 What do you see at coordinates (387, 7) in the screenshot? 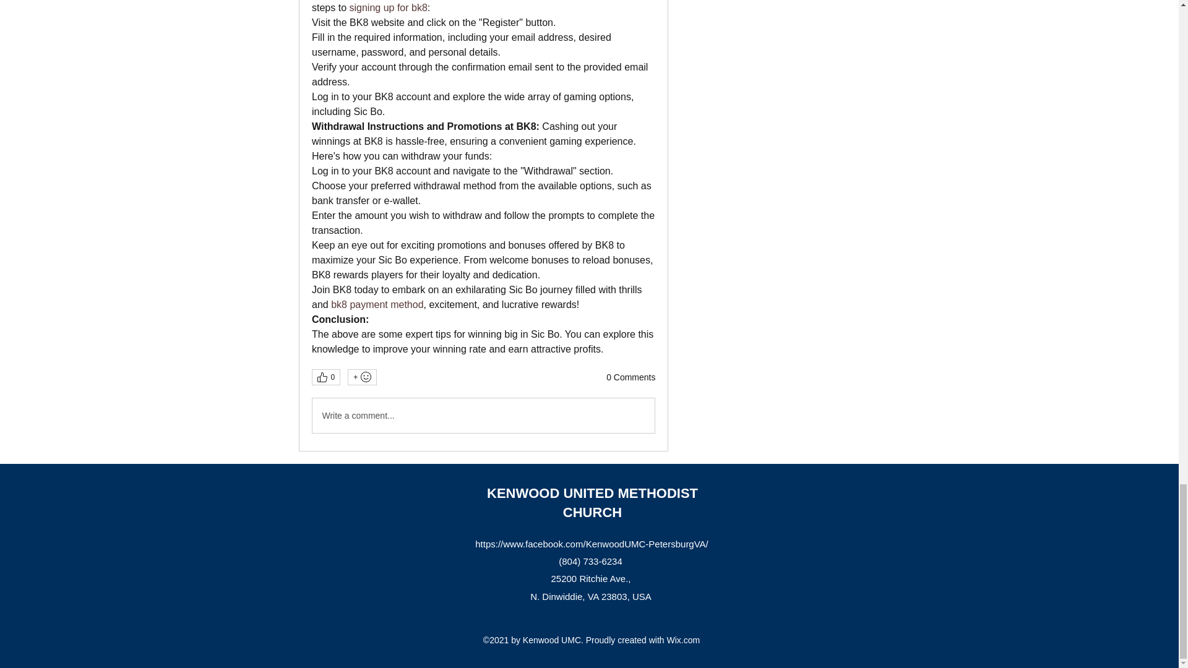
I see `signing up for bk8` at bounding box center [387, 7].